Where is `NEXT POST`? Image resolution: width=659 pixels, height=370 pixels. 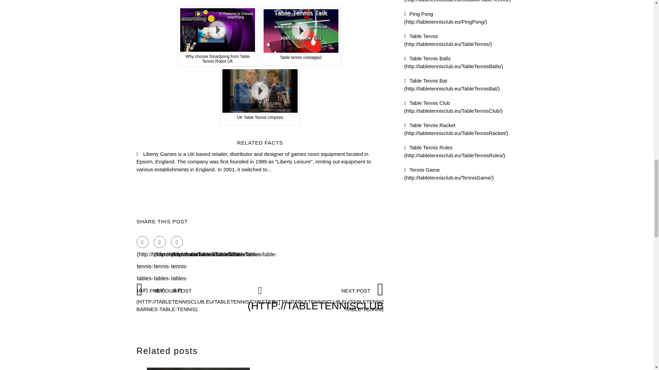 NEXT POST is located at coordinates (343, 299).